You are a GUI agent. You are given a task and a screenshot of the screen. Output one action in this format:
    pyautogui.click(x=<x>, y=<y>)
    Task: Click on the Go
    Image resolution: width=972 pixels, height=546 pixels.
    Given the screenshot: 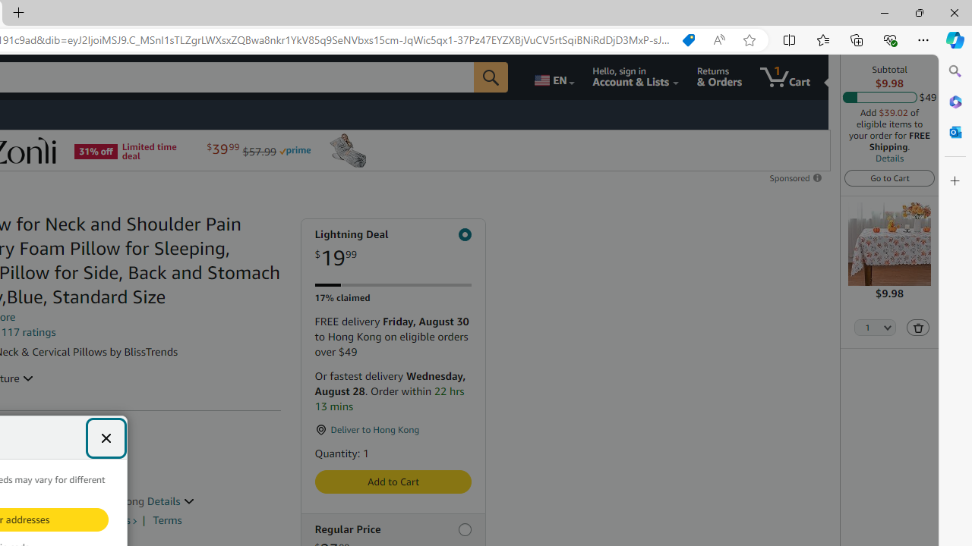 What is the action you would take?
    pyautogui.click(x=491, y=77)
    